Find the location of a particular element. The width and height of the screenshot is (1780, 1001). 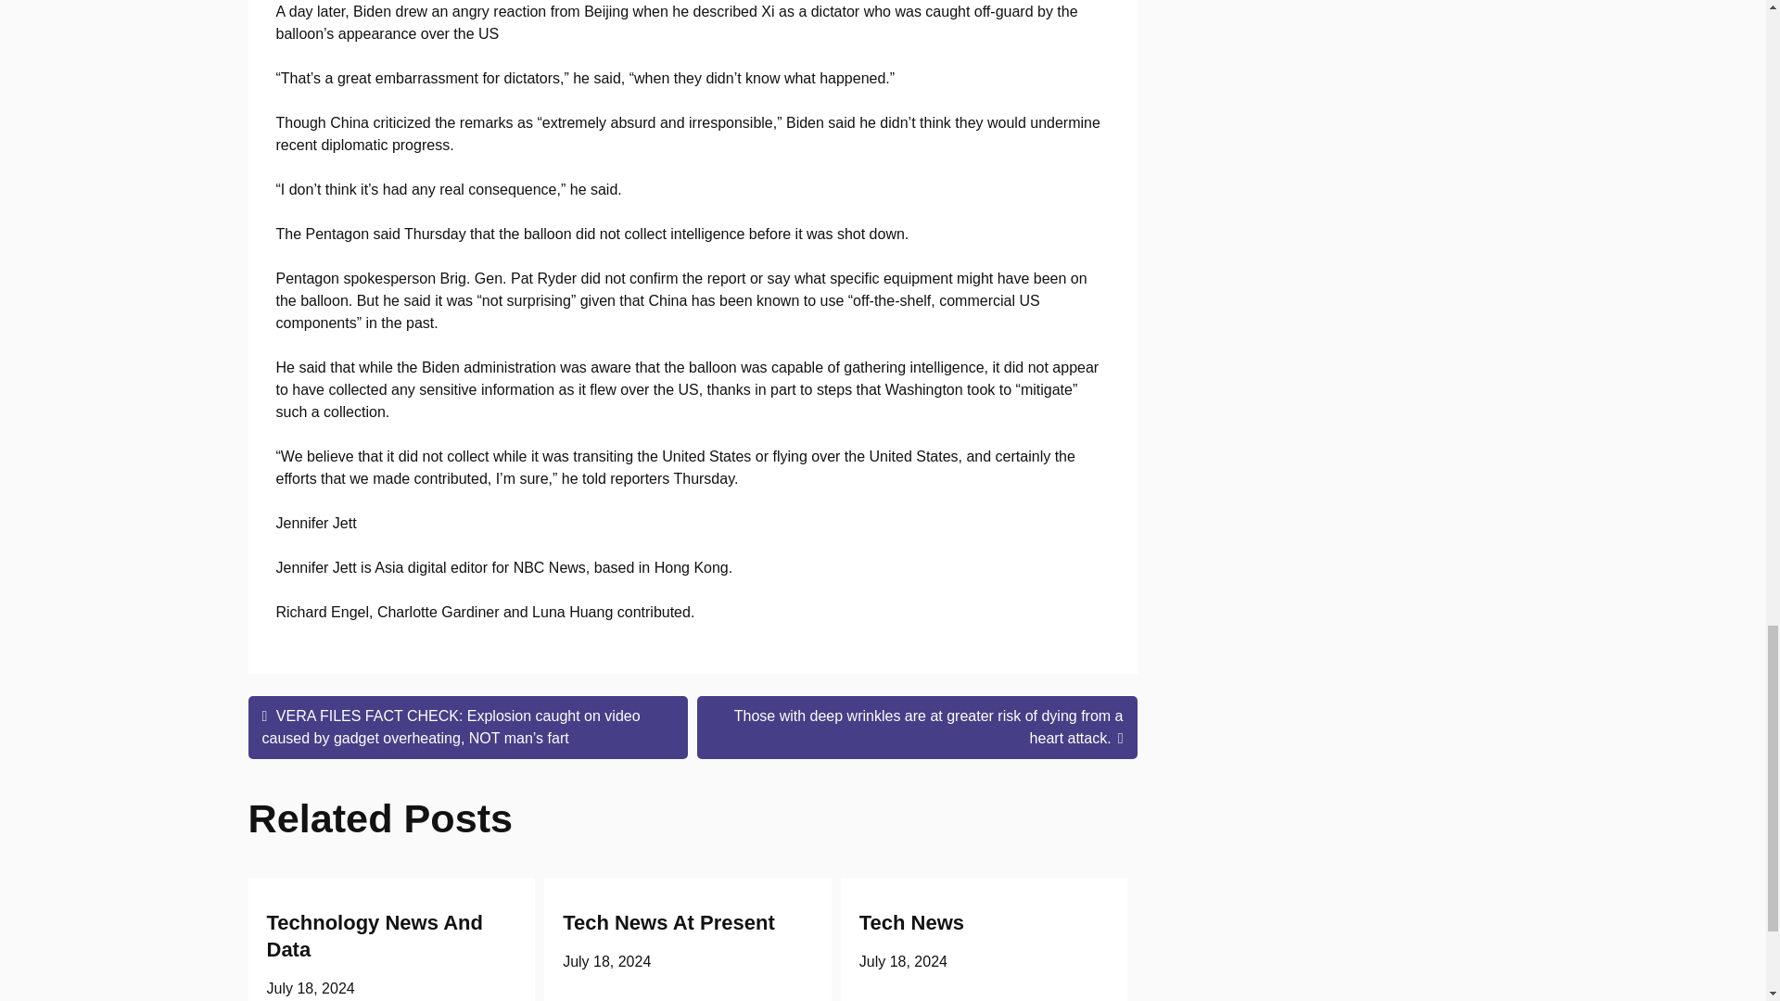

Tech News At Present is located at coordinates (667, 921).